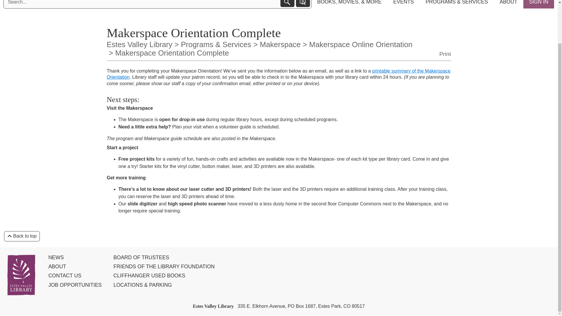 The width and height of the screenshot is (562, 316). I want to click on Estes Valley Library, so click(139, 44).